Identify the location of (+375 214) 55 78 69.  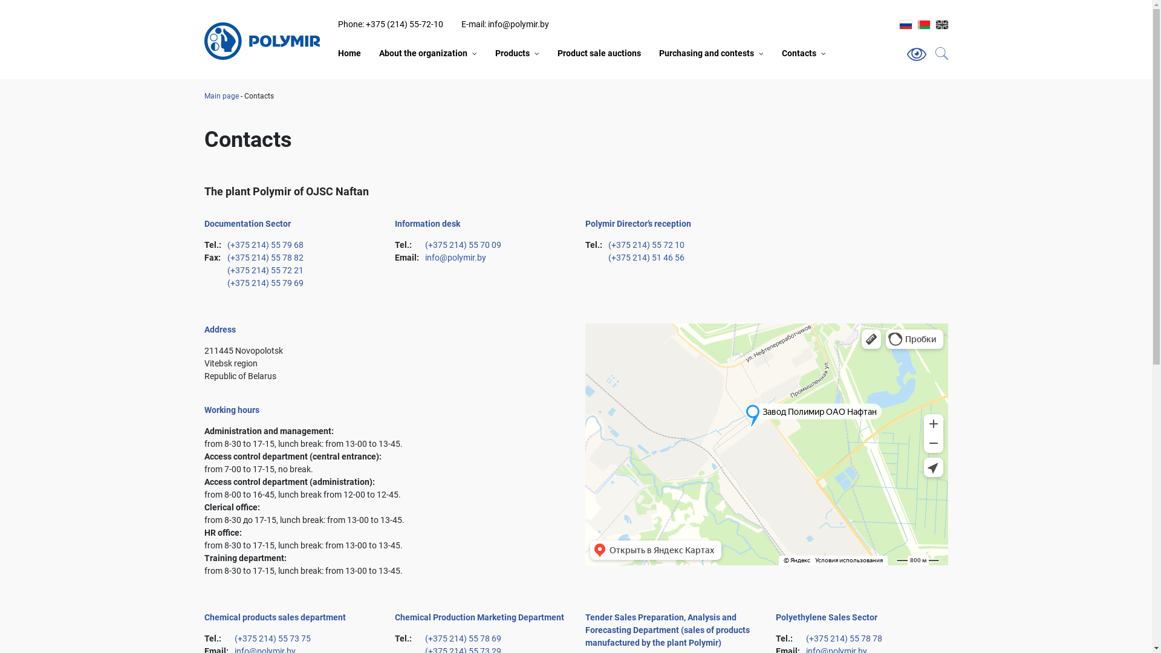
(463, 638).